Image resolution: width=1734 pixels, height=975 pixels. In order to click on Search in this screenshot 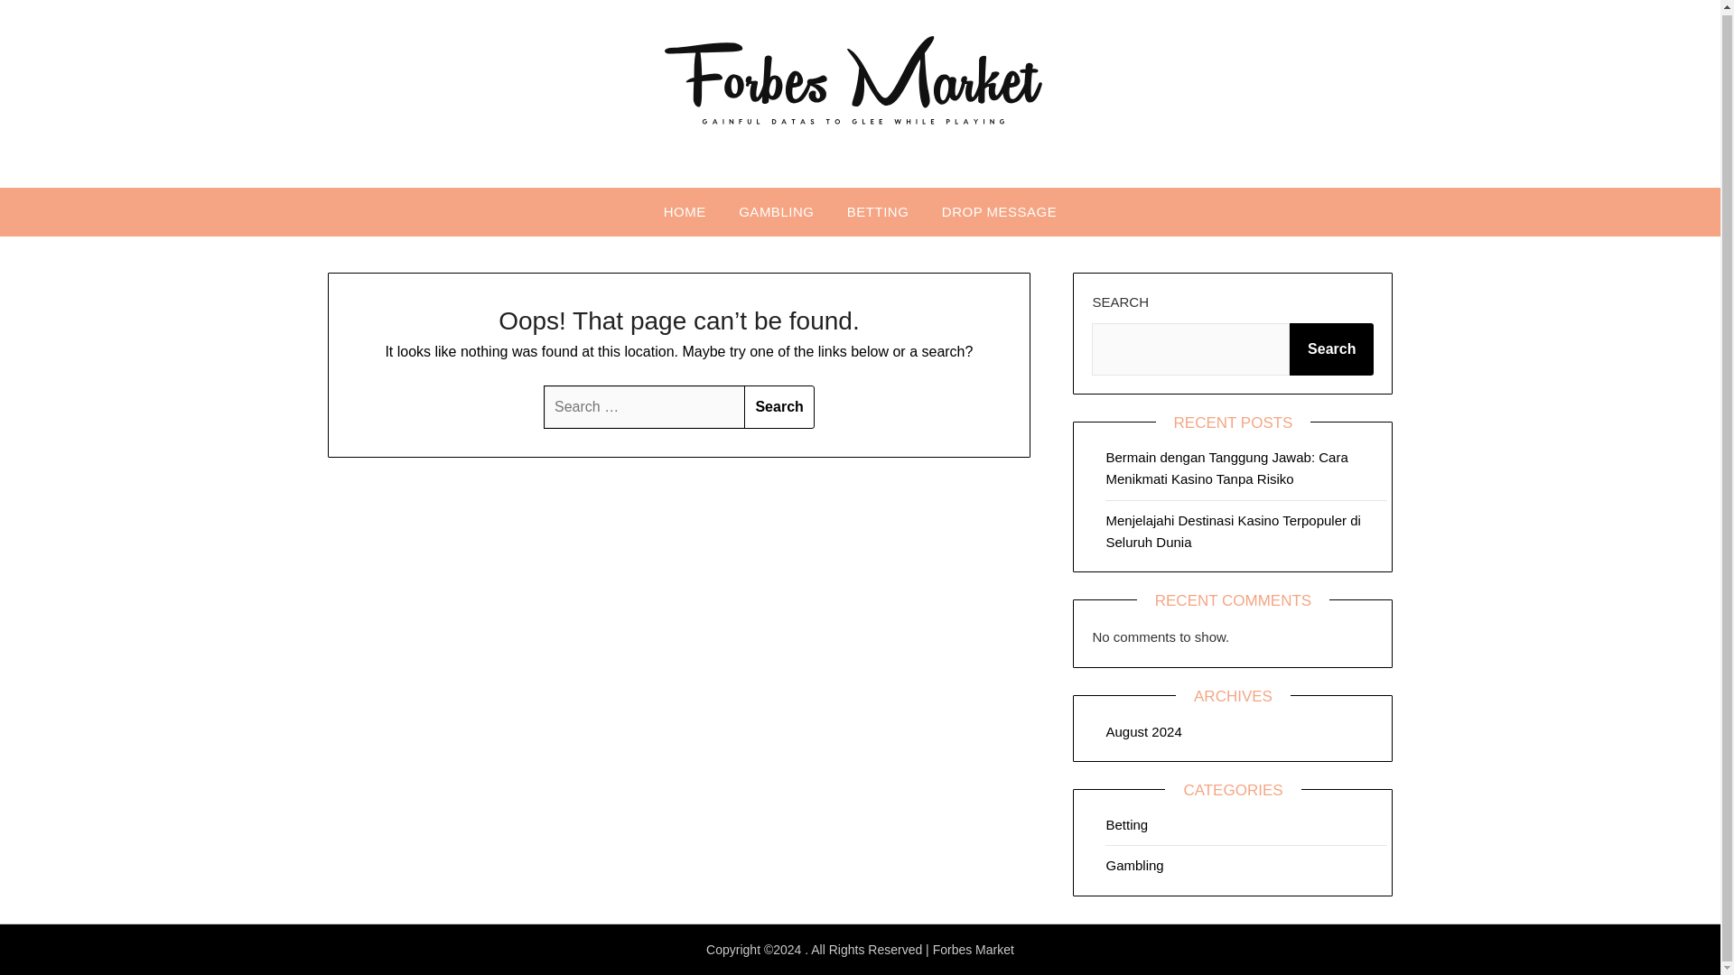, I will do `click(778, 406)`.